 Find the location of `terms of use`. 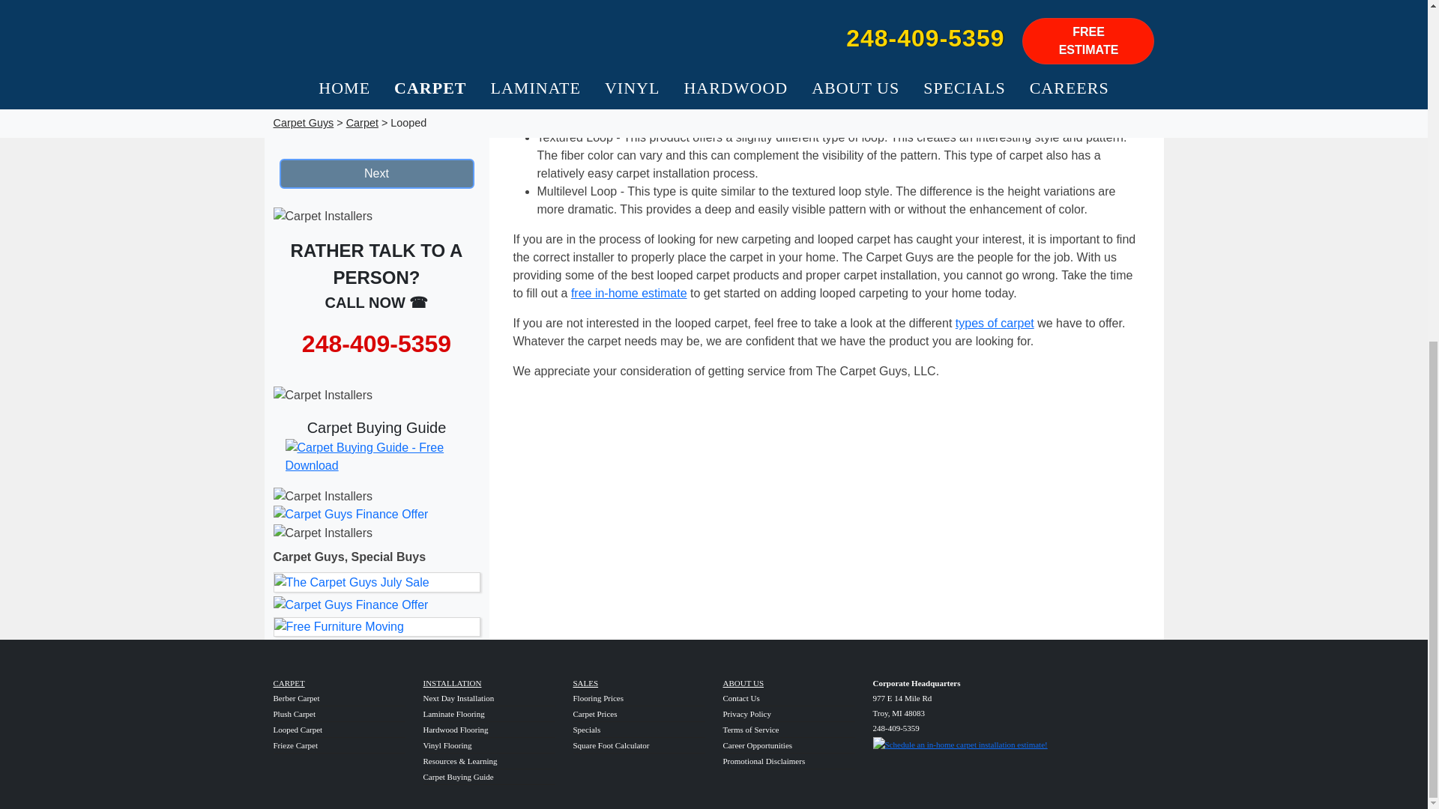

terms of use is located at coordinates (405, 113).